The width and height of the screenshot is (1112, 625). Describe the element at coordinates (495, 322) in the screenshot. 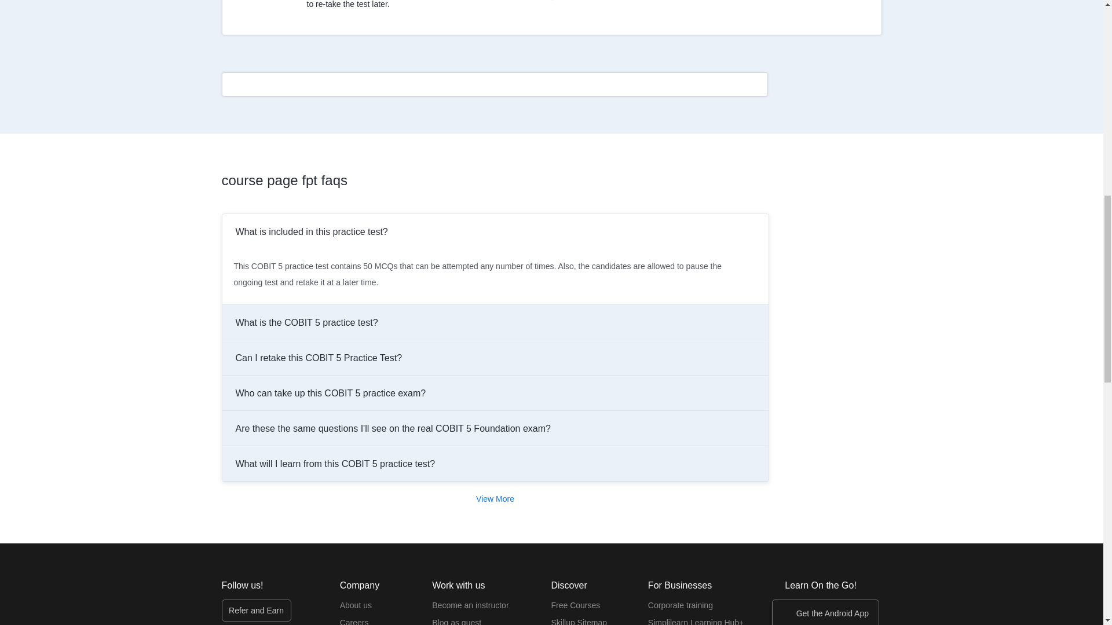

I see `what is the cobit 5 practice test?` at that location.